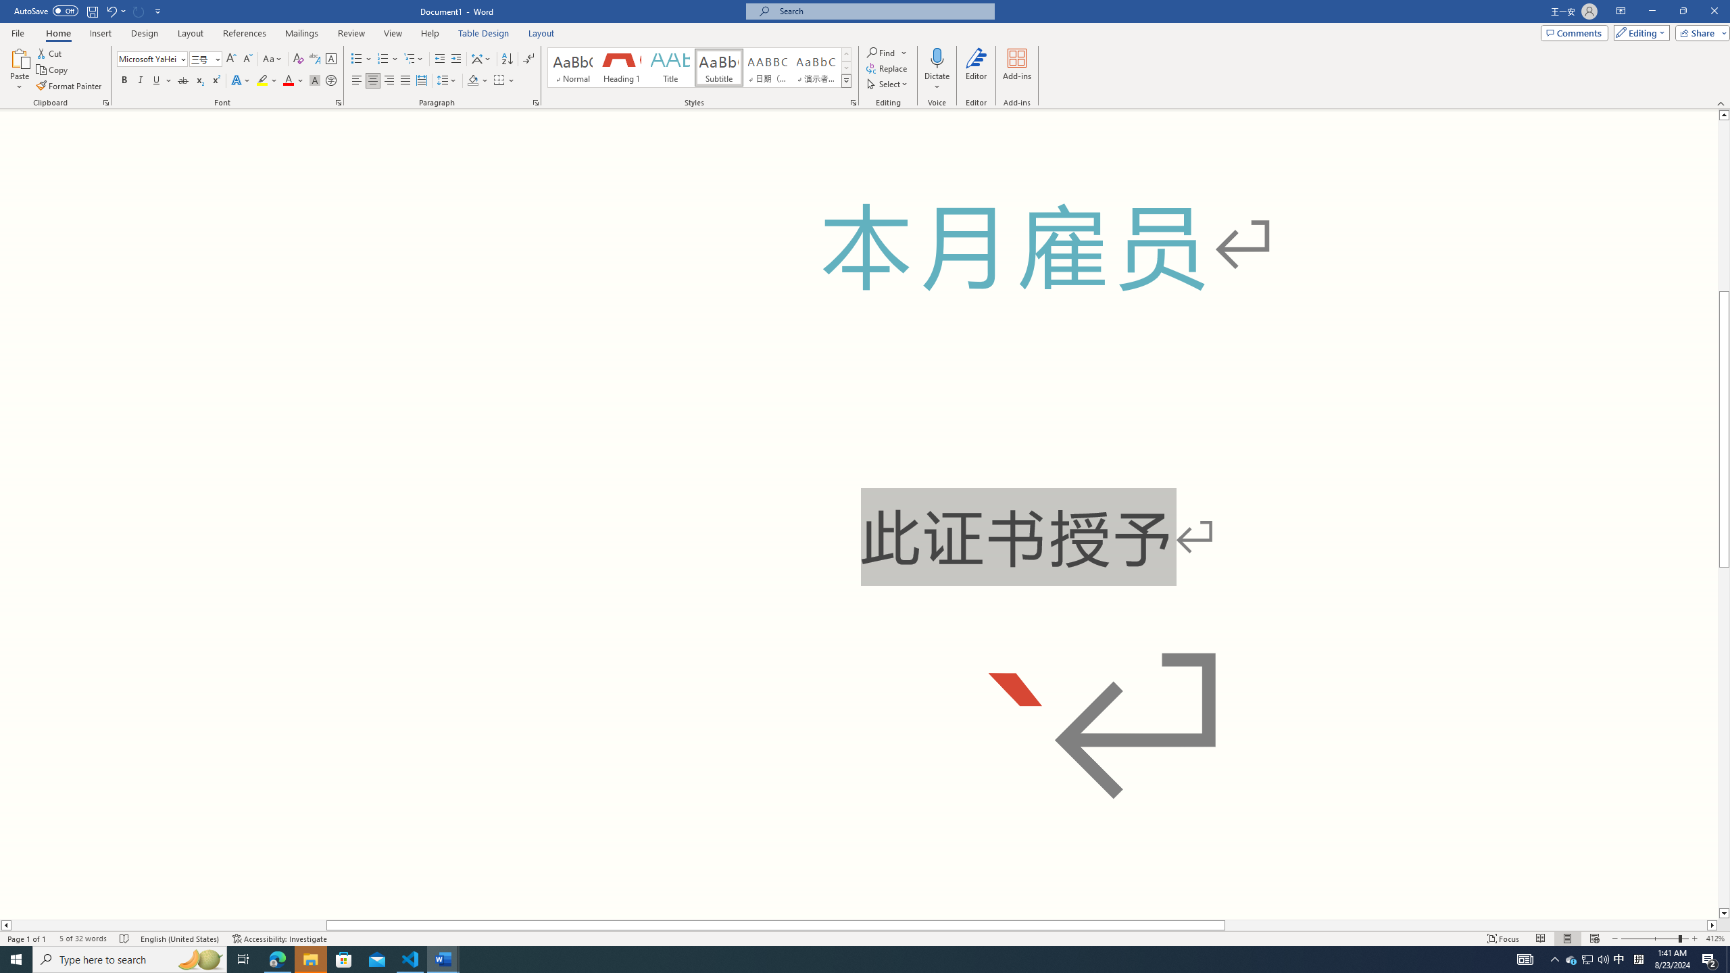 The image size is (1730, 973). What do you see at coordinates (124, 81) in the screenshot?
I see `Bold` at bounding box center [124, 81].